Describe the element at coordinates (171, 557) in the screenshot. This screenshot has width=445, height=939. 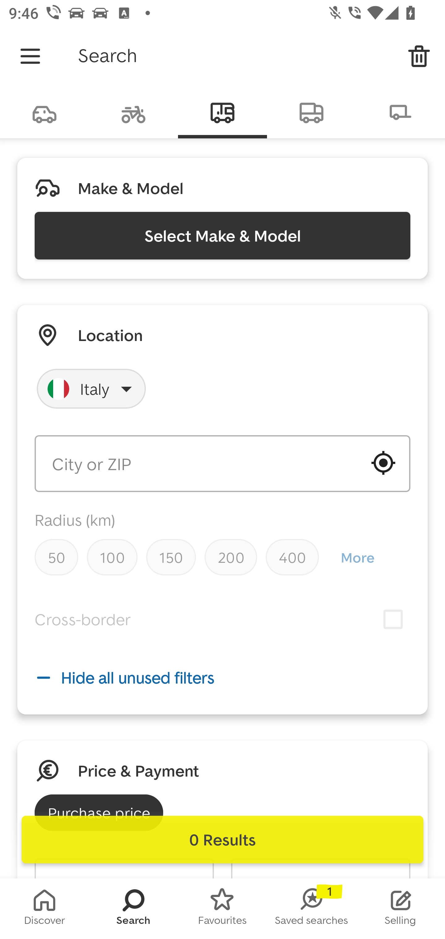
I see `150` at that location.